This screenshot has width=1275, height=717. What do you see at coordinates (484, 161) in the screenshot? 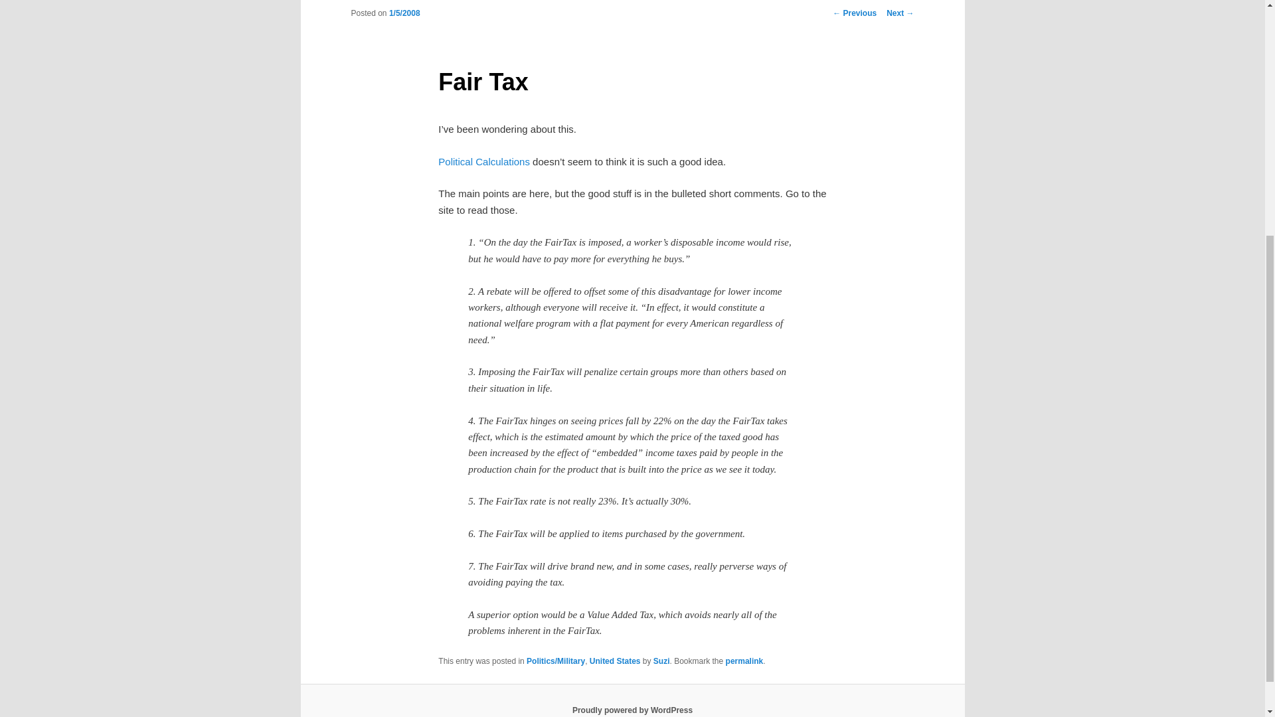
I see `Political Calculations` at bounding box center [484, 161].